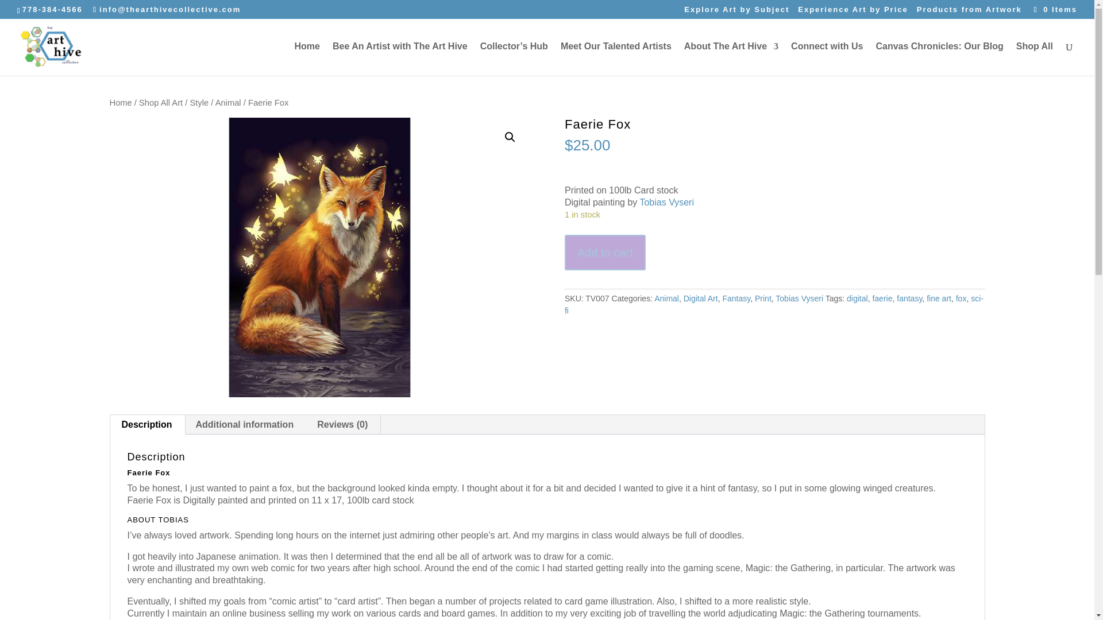  What do you see at coordinates (731, 59) in the screenshot?
I see `About The Art Hive` at bounding box center [731, 59].